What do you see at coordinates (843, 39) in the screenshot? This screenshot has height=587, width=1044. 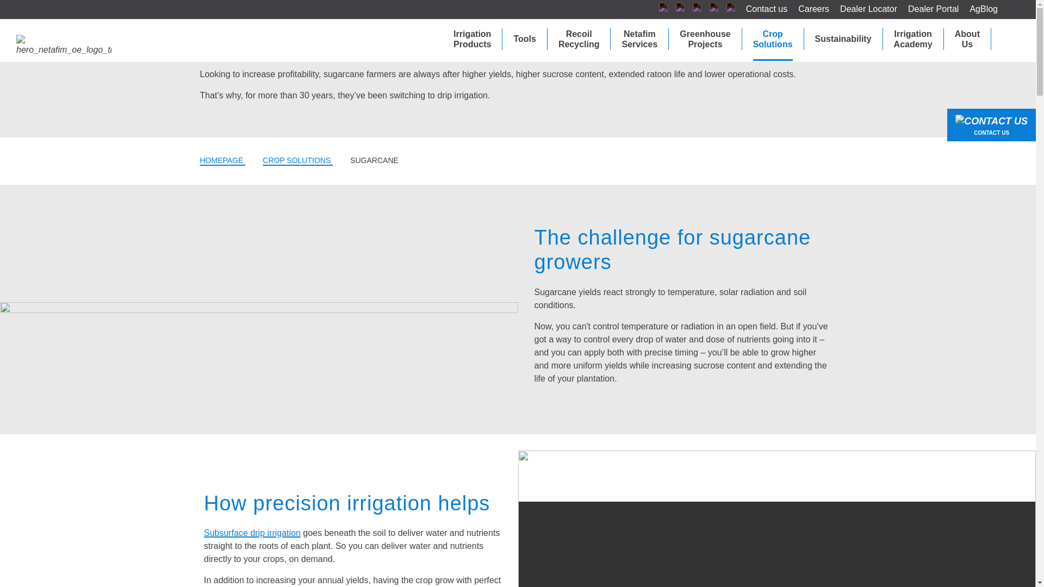 I see `Sustainability` at bounding box center [843, 39].